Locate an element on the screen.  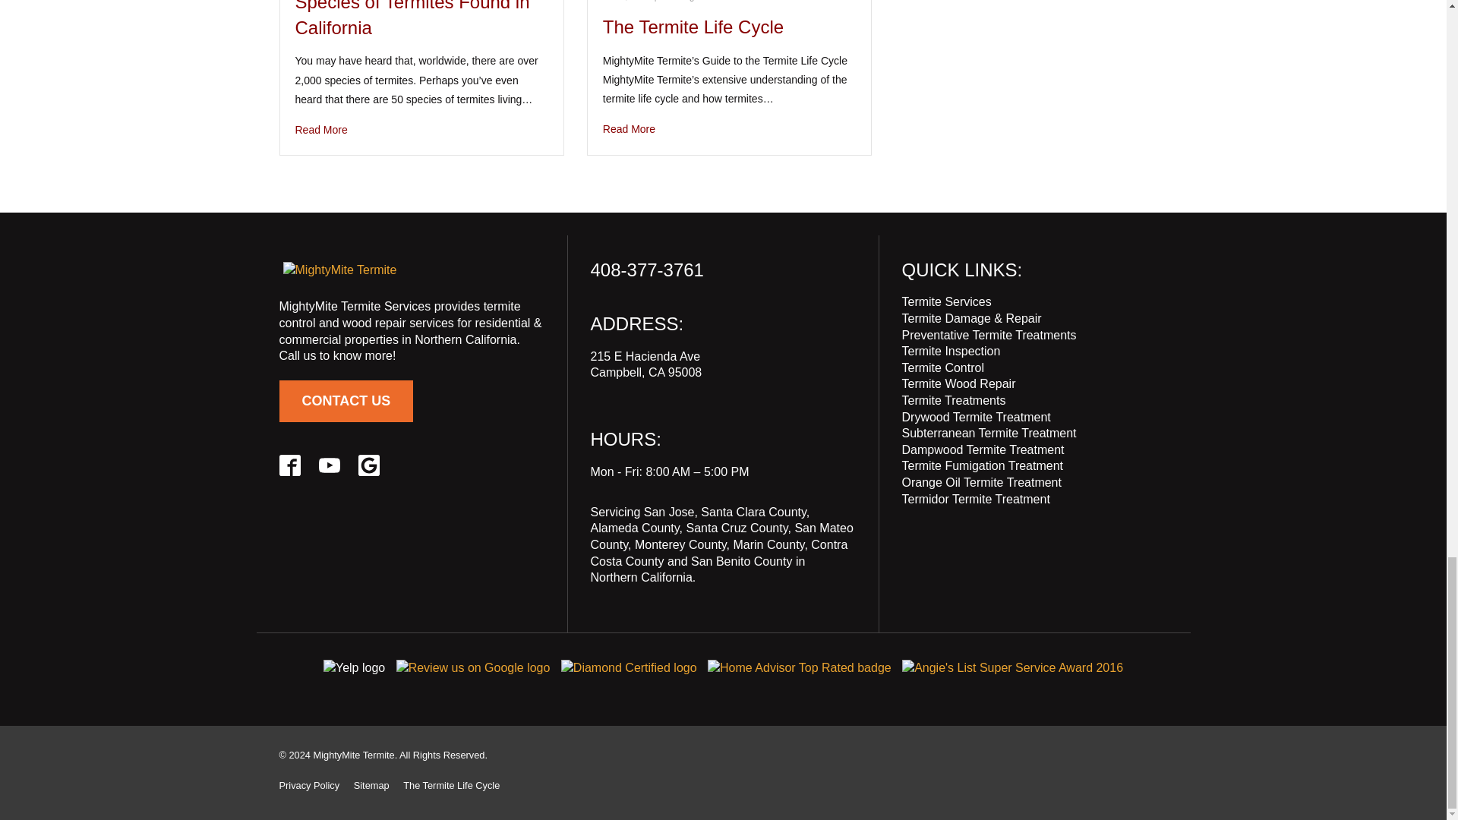
facebook is located at coordinates (290, 465).